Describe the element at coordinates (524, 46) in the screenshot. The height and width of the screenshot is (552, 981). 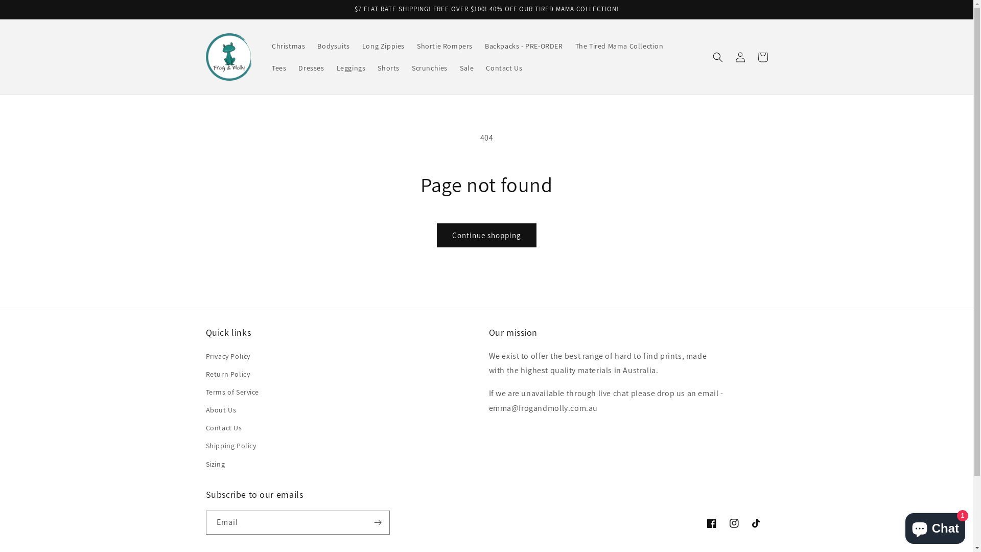
I see `Backpacks - PRE-ORDER` at that location.